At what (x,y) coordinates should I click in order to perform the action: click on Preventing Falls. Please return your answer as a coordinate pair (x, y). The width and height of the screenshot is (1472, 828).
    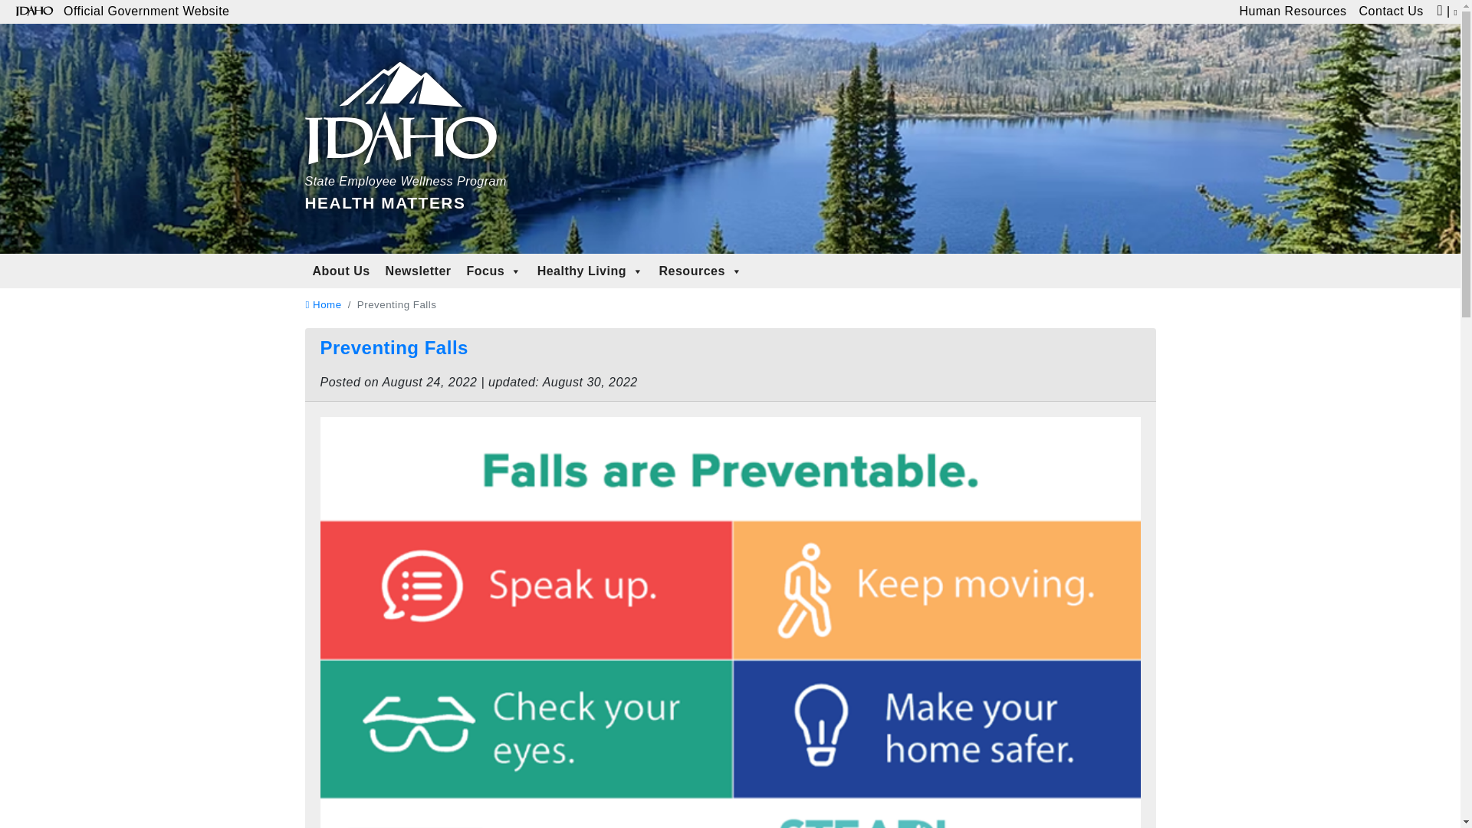
    Looking at the image, I should click on (394, 347).